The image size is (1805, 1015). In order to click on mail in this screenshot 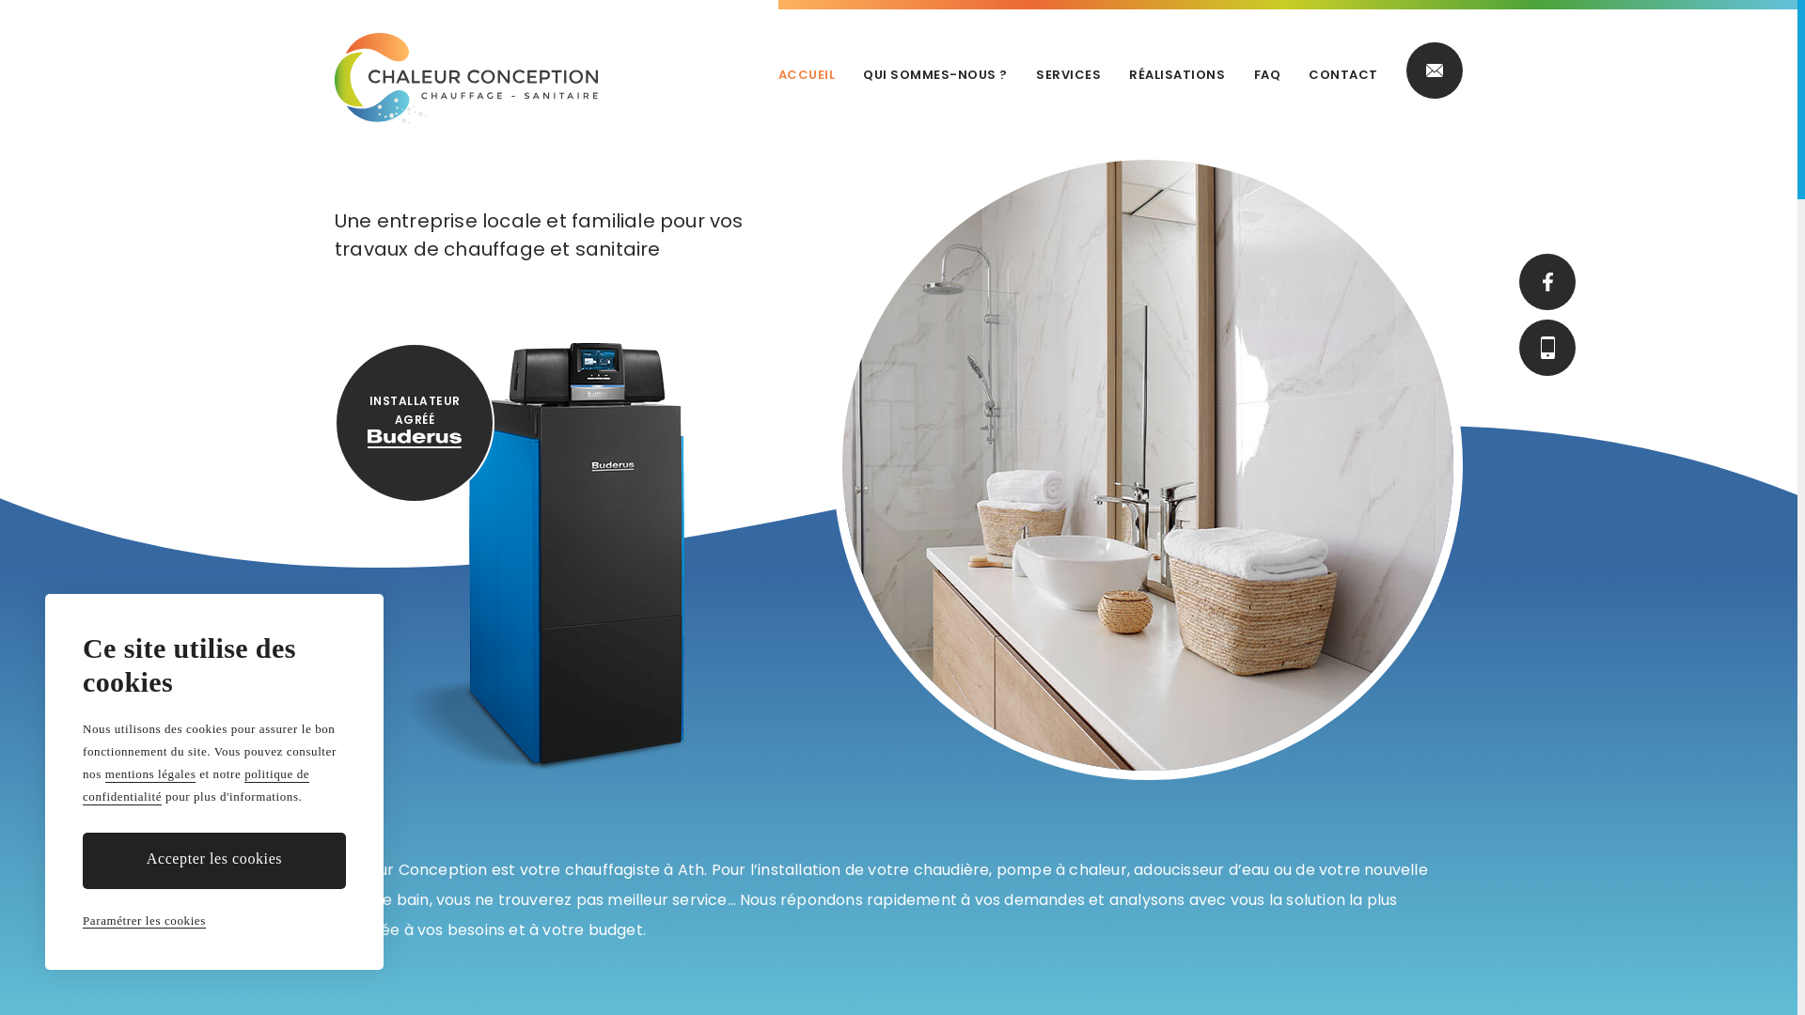, I will do `click(1435, 70)`.